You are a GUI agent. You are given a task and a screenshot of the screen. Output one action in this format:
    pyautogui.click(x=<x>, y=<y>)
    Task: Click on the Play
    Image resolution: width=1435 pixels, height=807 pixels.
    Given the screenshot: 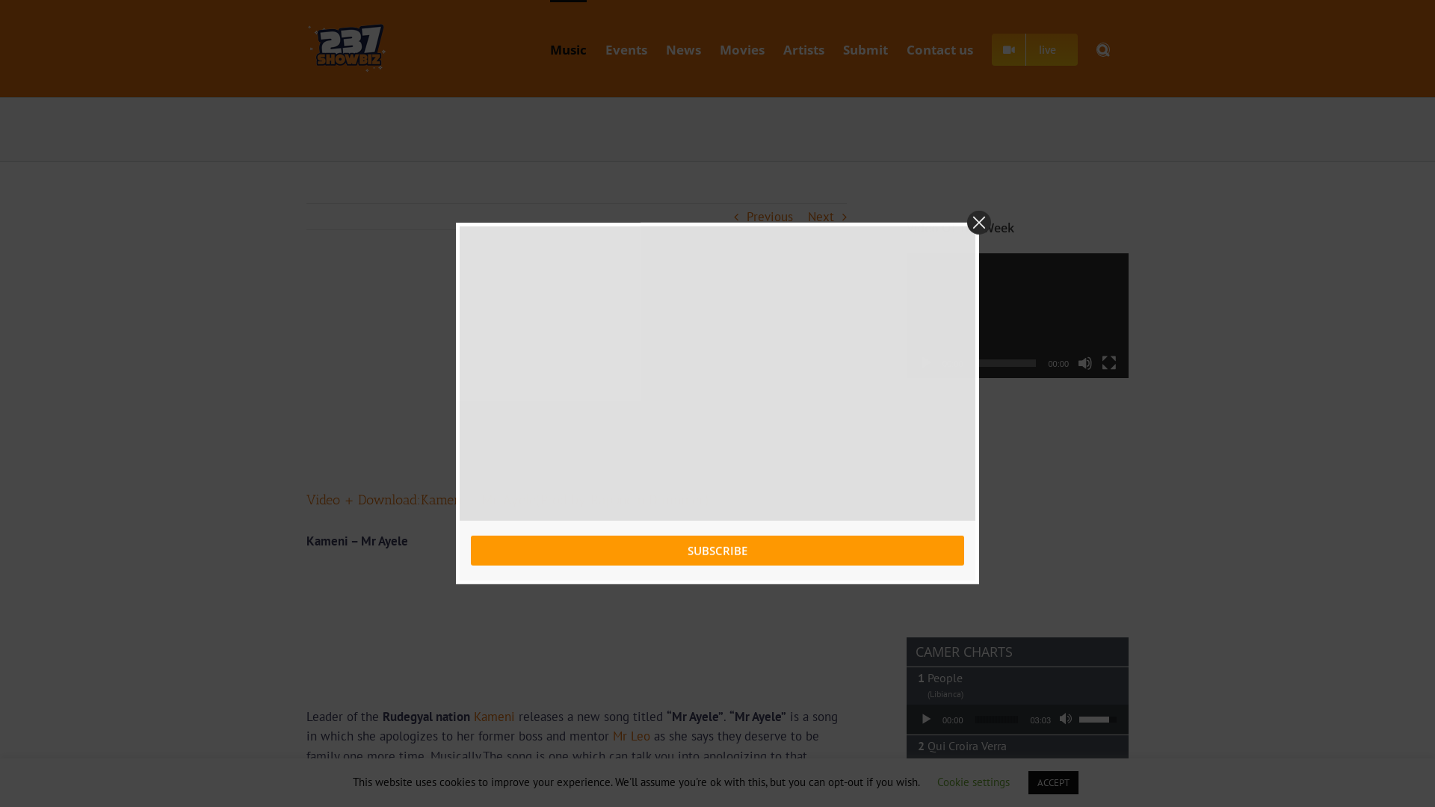 What is the action you would take?
    pyautogui.click(x=926, y=720)
    